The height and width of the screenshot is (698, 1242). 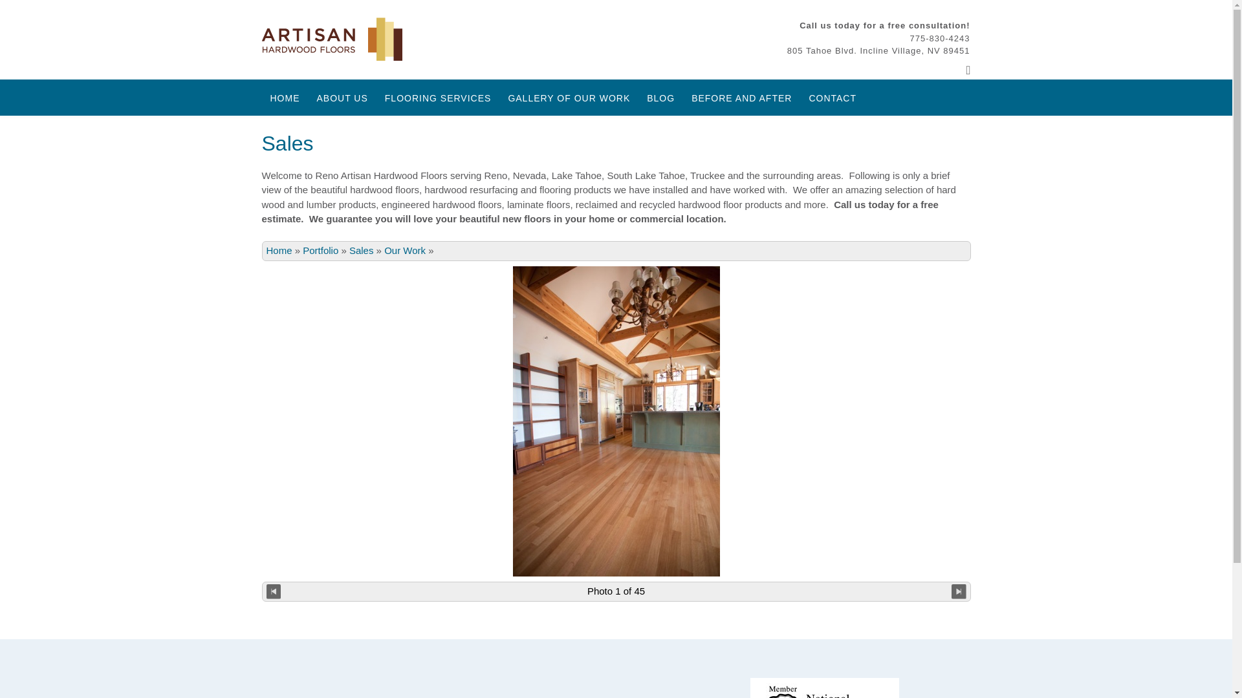 I want to click on Sales, so click(x=361, y=251).